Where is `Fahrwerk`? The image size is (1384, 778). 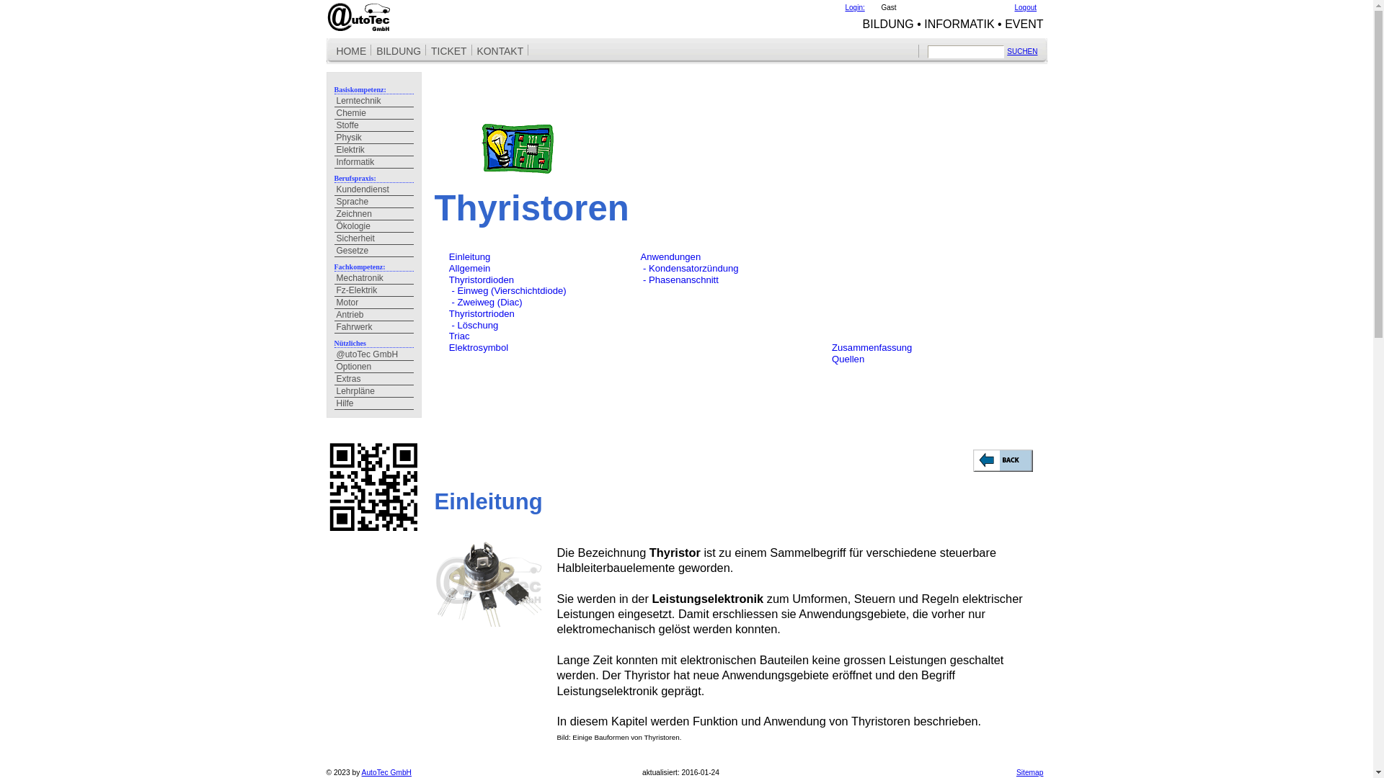
Fahrwerk is located at coordinates (374, 327).